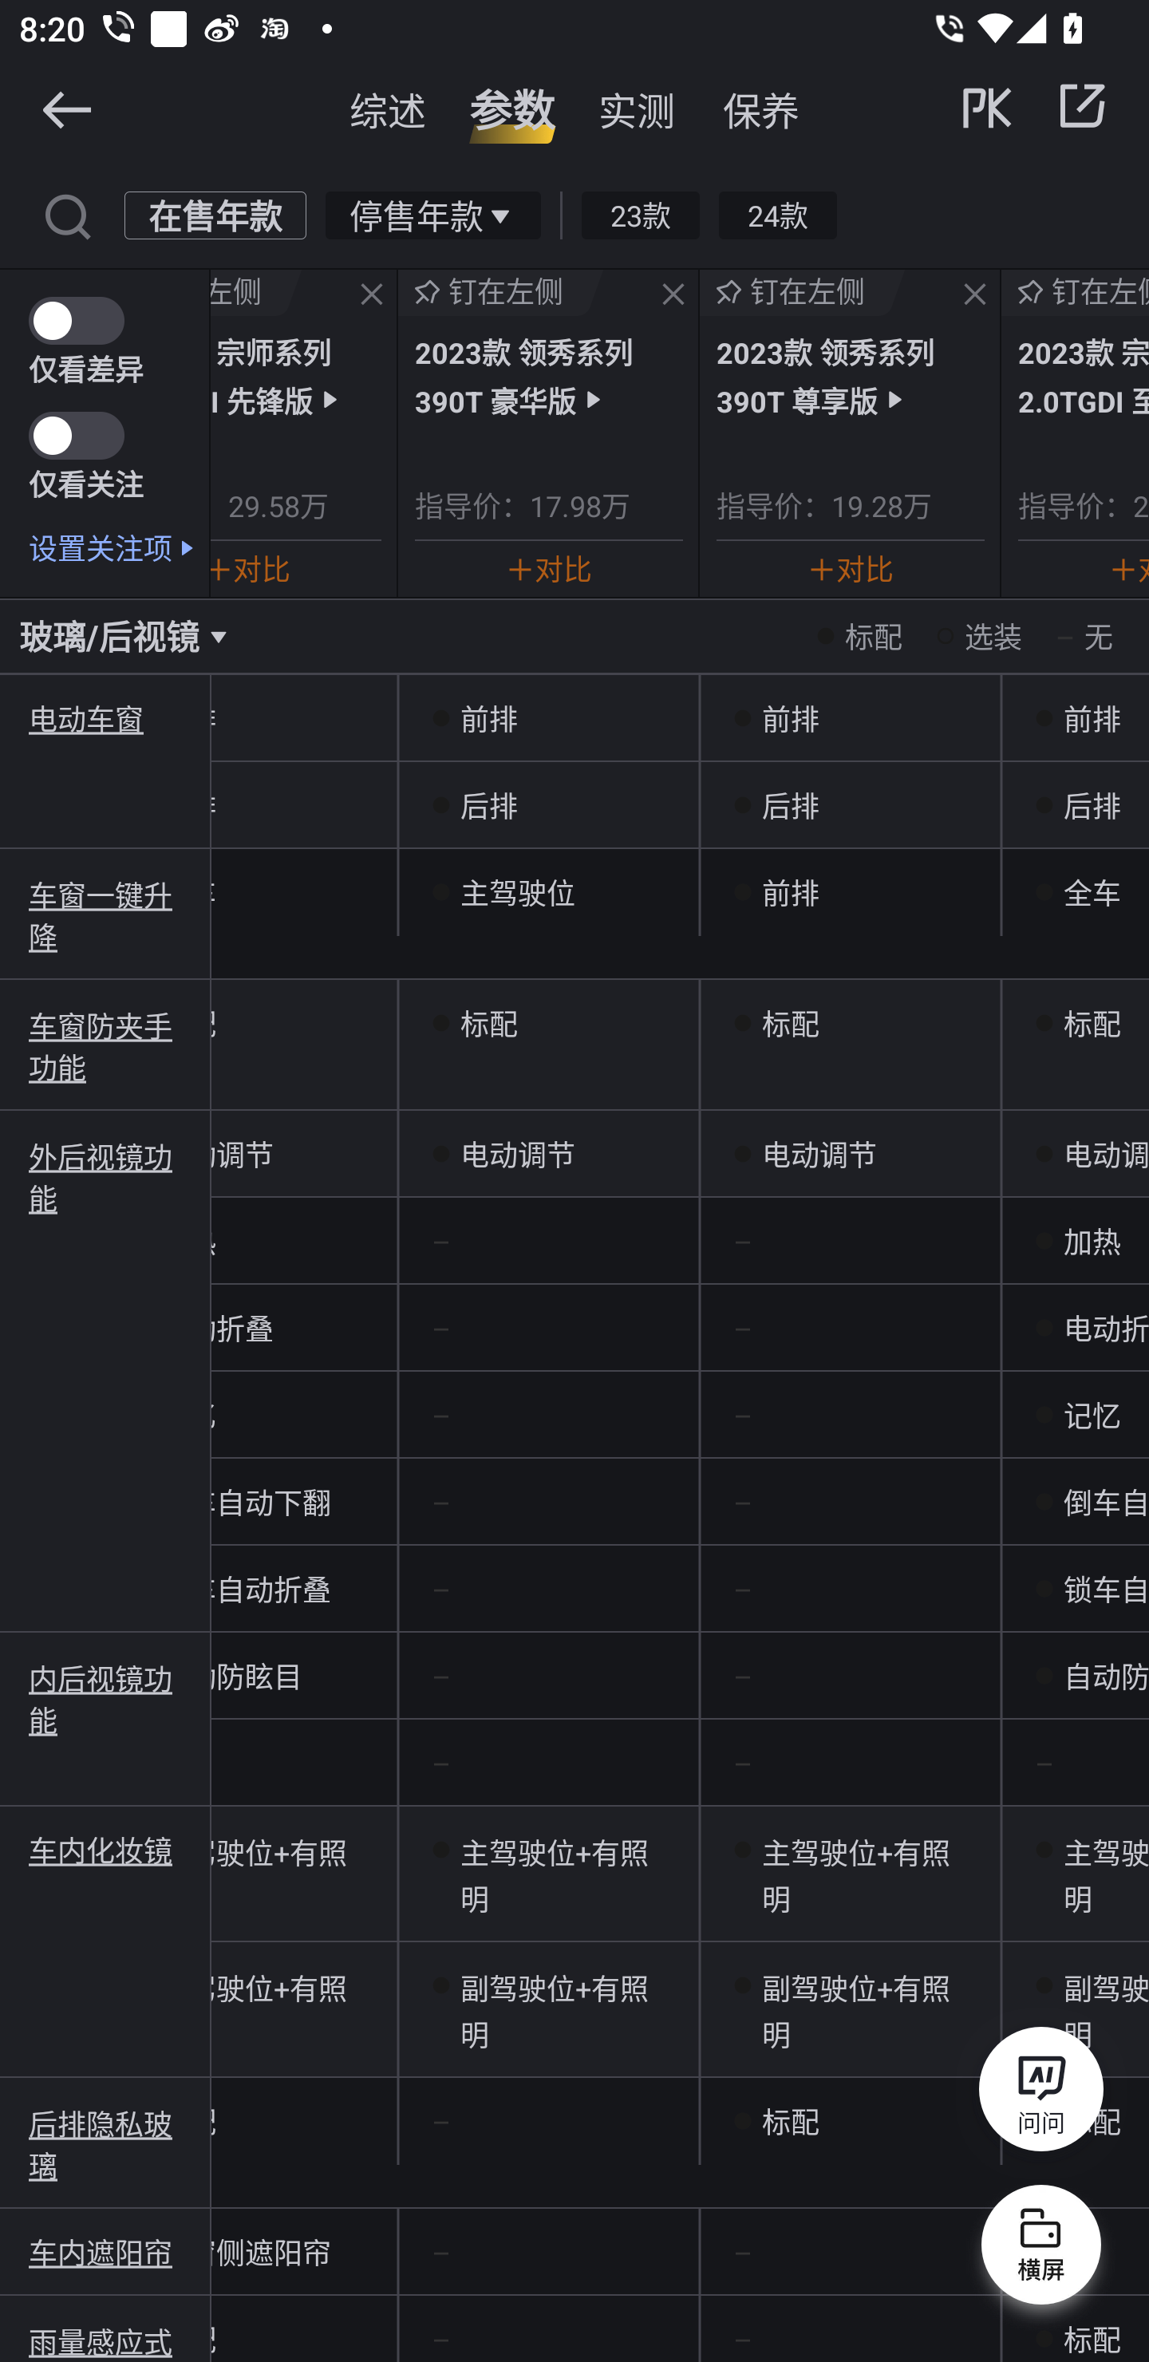 The image size is (1149, 2362). What do you see at coordinates (1076, 1502) in the screenshot?
I see `倒车自动下翻` at bounding box center [1076, 1502].